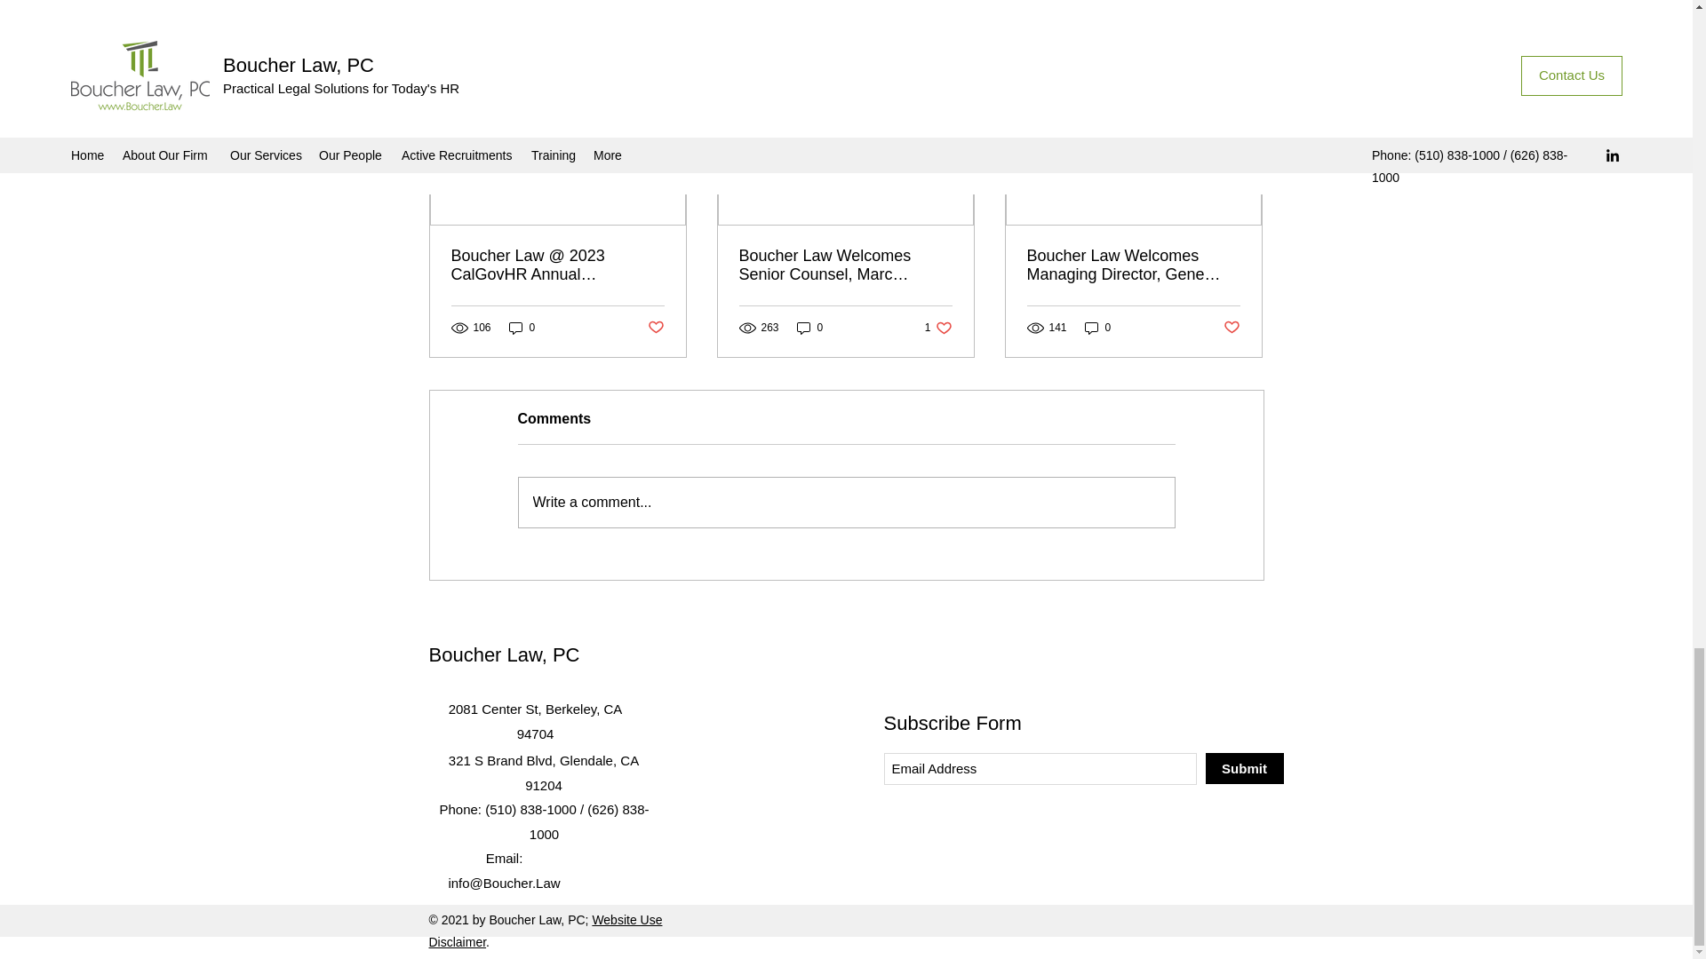 The width and height of the screenshot is (1706, 959). Describe the element at coordinates (845, 265) in the screenshot. I see `See All` at that location.